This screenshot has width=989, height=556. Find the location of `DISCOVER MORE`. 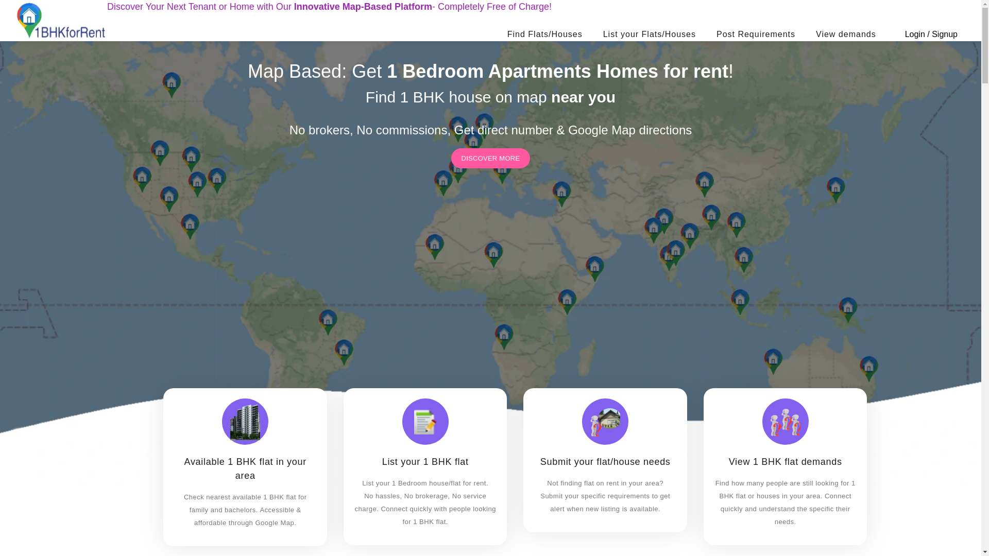

DISCOVER MORE is located at coordinates (491, 159).